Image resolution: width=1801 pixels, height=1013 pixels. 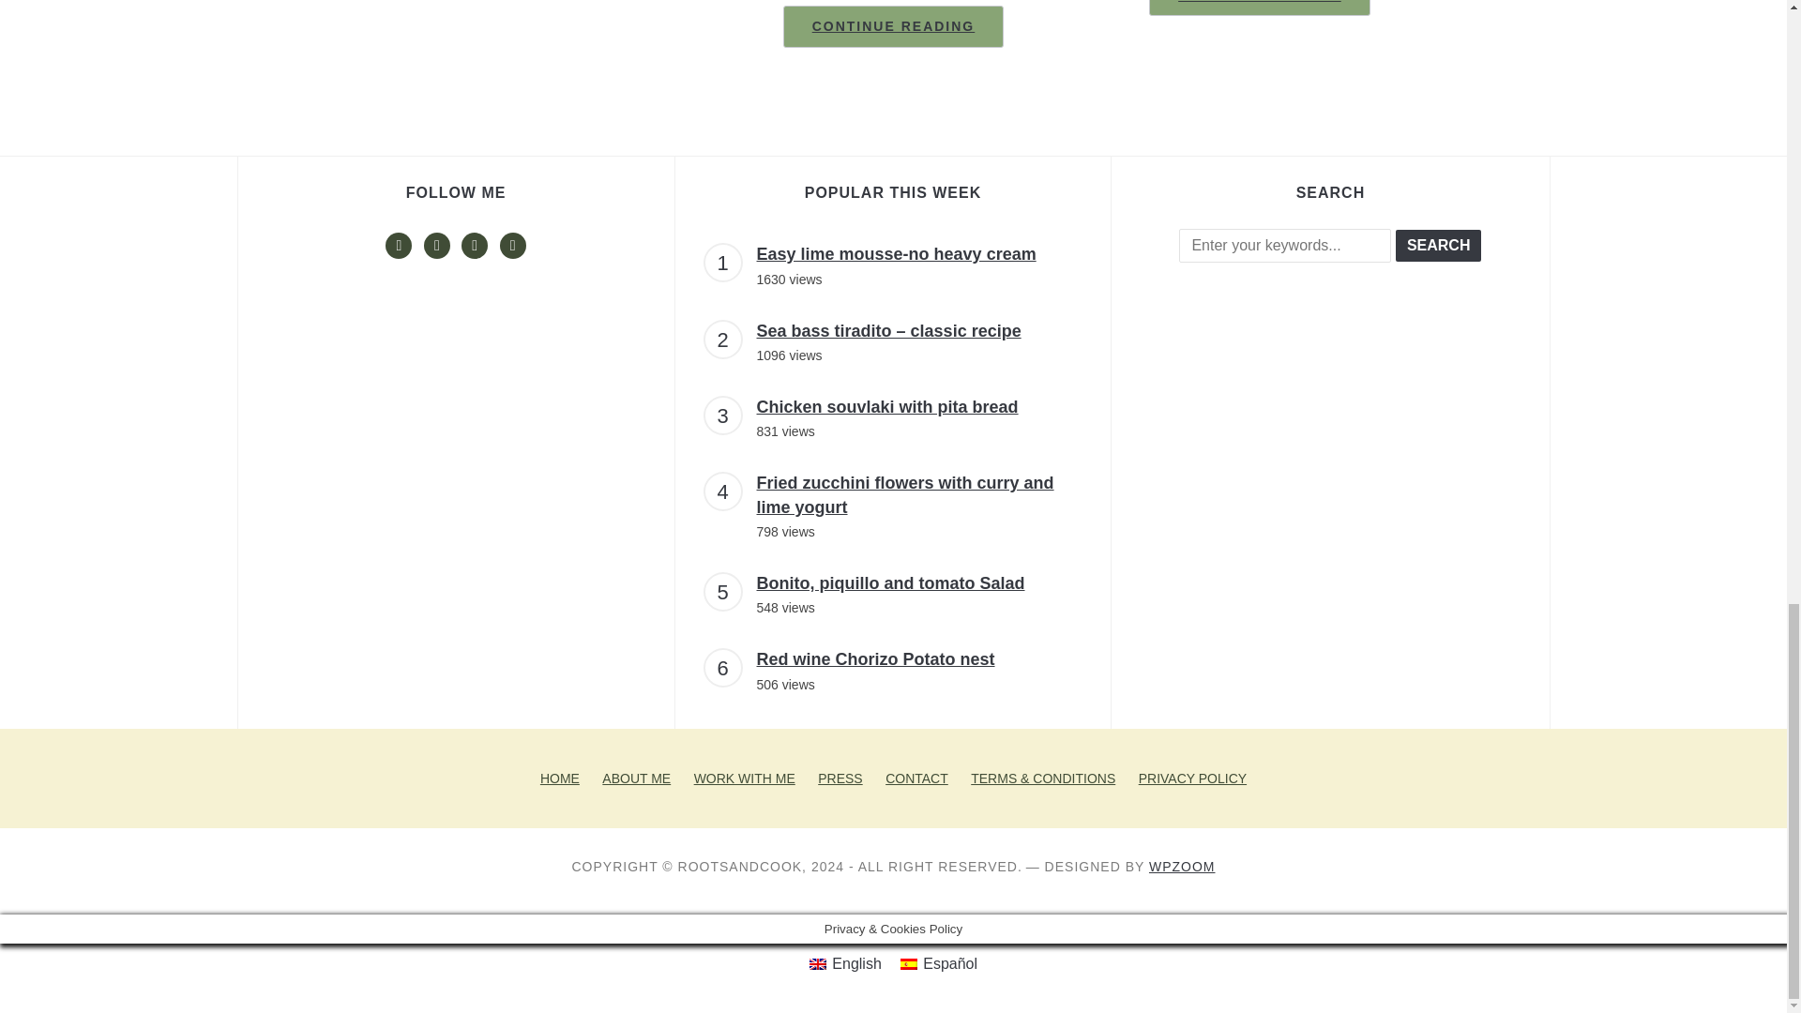 I want to click on Search, so click(x=1439, y=246).